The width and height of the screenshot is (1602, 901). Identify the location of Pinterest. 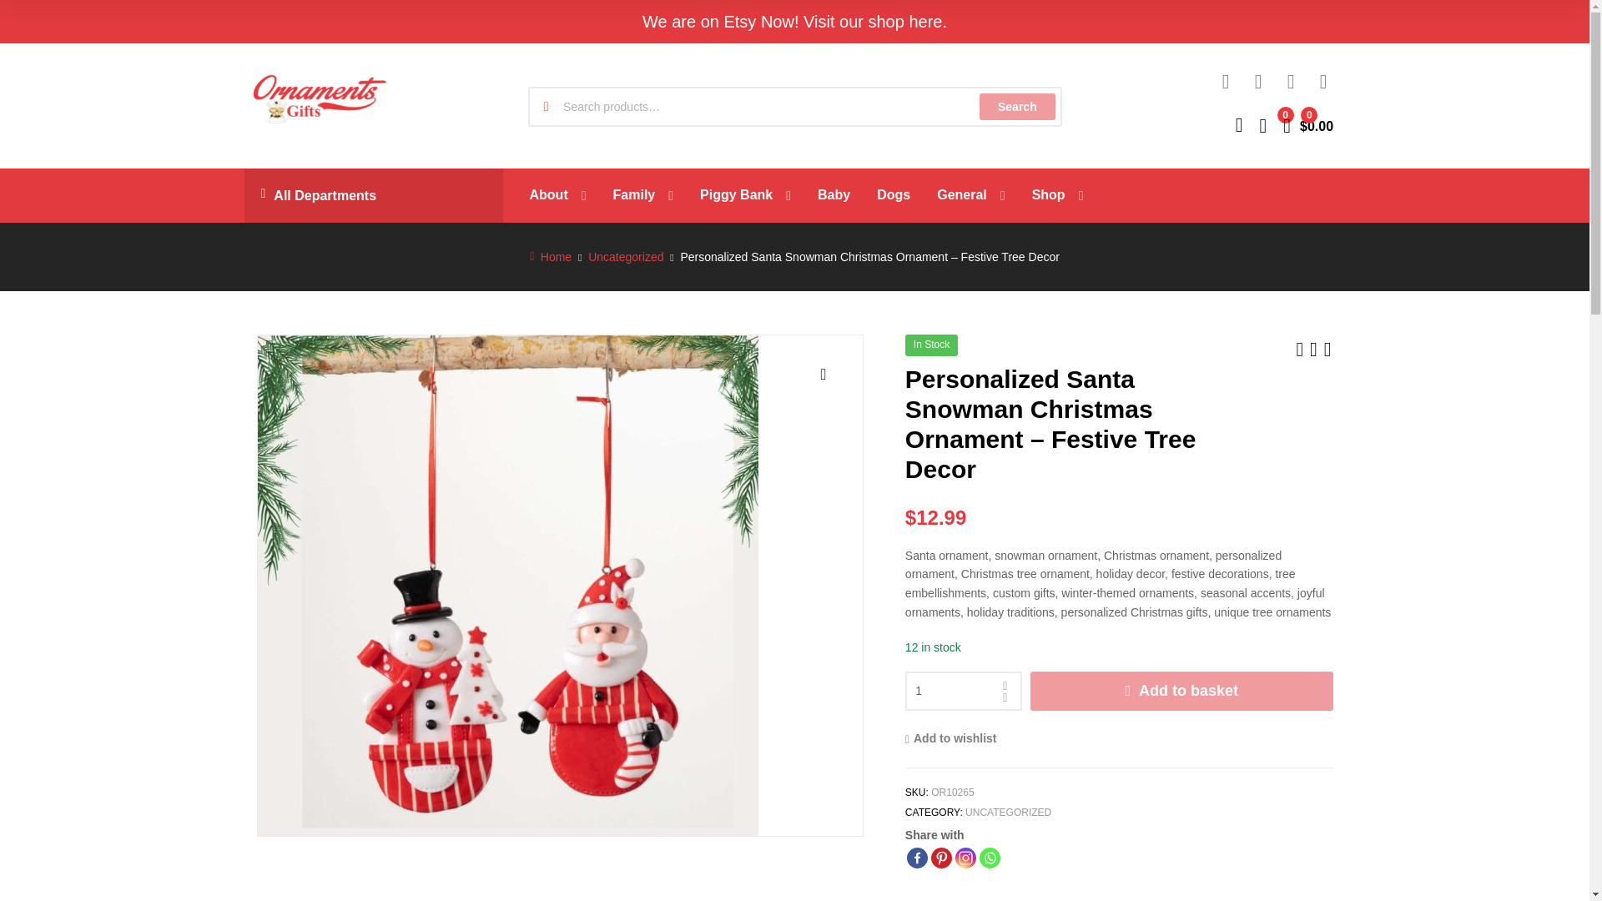
(941, 858).